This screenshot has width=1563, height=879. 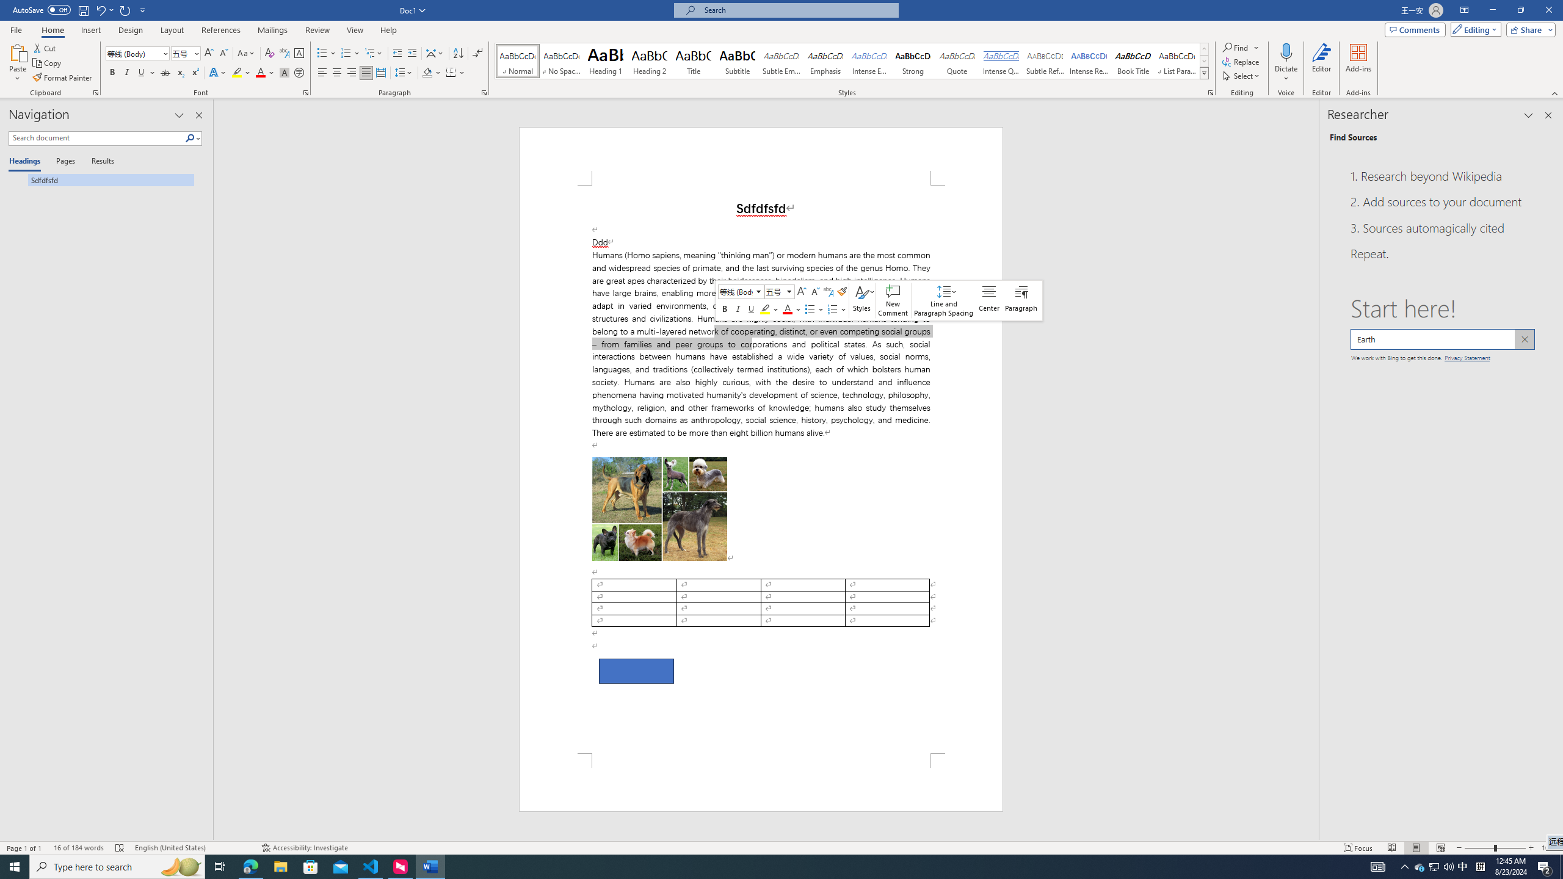 What do you see at coordinates (1089, 61) in the screenshot?
I see `Intense Reference` at bounding box center [1089, 61].